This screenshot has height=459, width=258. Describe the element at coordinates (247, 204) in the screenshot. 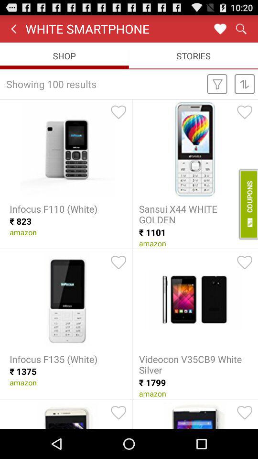

I see `view coupons` at that location.